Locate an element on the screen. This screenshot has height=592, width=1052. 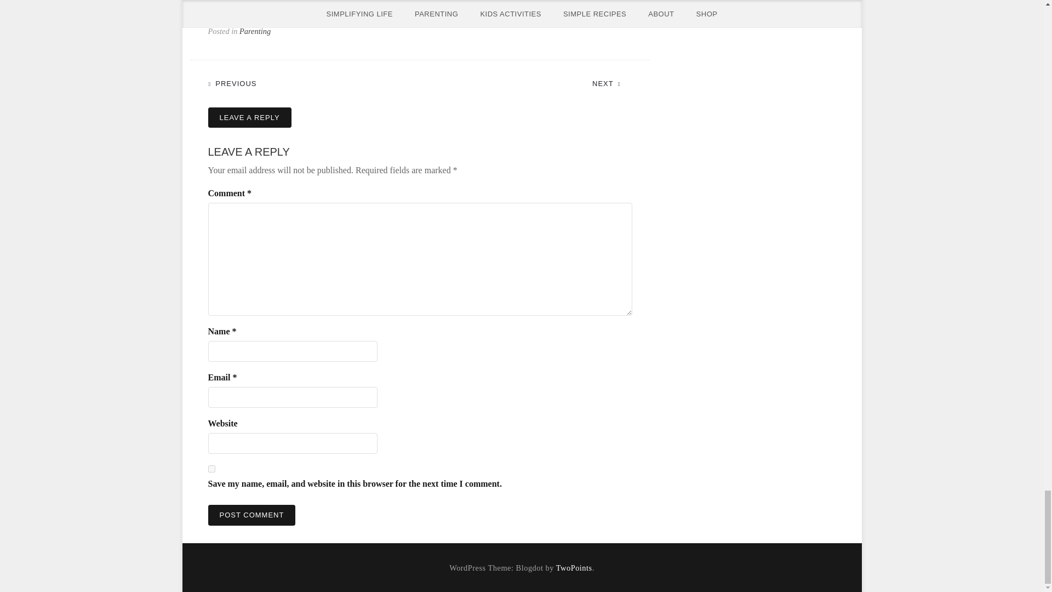
Post Comment is located at coordinates (252, 515).